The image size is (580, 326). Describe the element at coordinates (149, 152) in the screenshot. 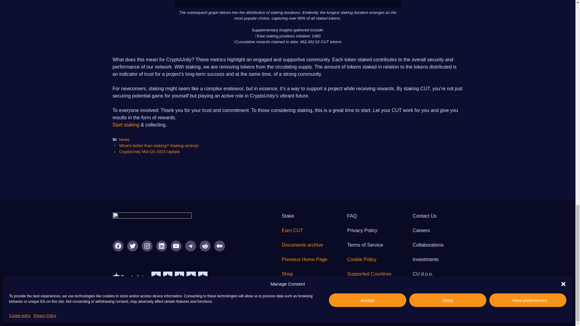

I see `CryptoUnity Mid-Q3 2023 Update` at that location.